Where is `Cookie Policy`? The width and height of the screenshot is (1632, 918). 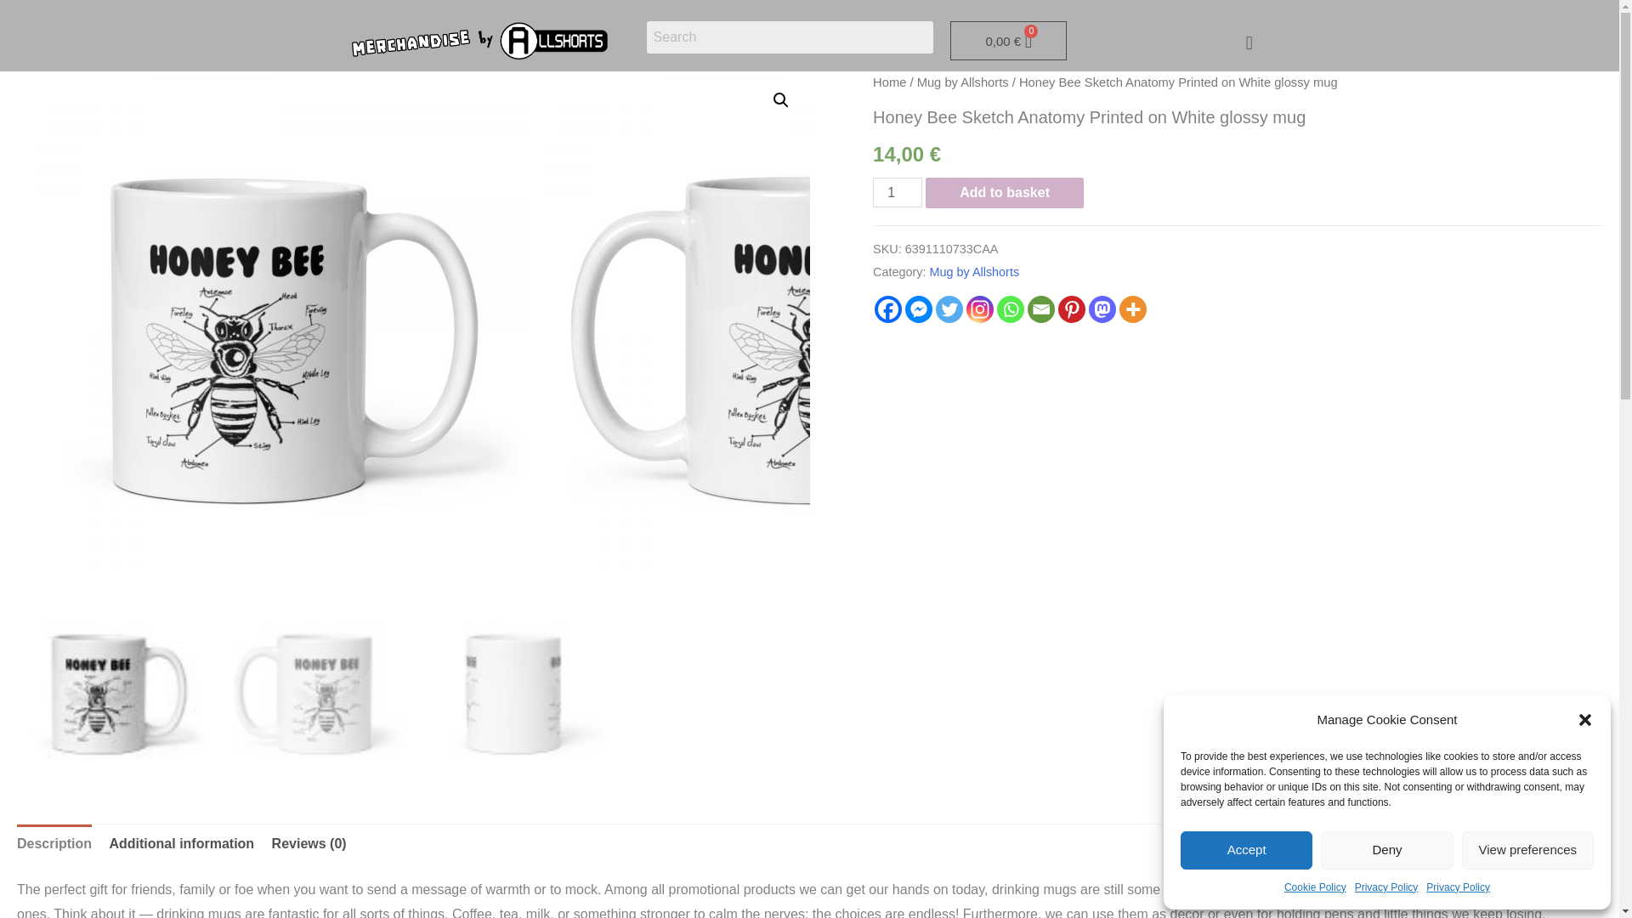
Cookie Policy is located at coordinates (1316, 887).